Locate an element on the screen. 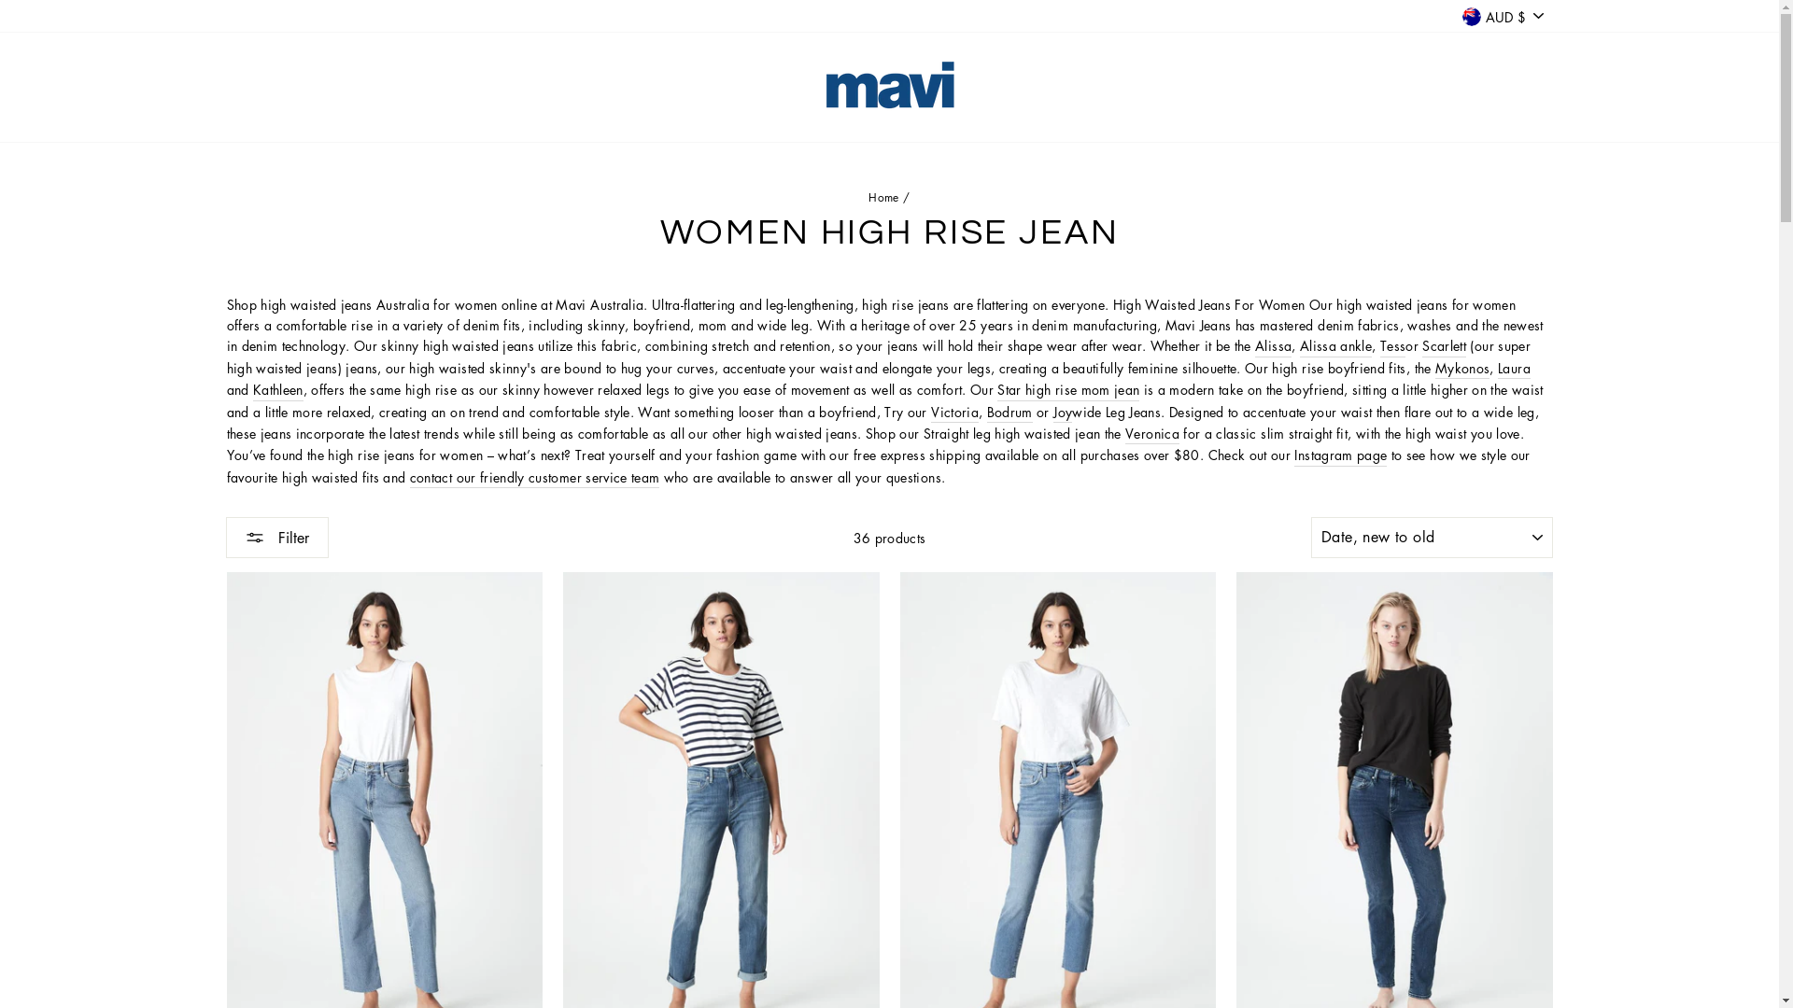  contact our friendly customer service team is located at coordinates (535, 478).